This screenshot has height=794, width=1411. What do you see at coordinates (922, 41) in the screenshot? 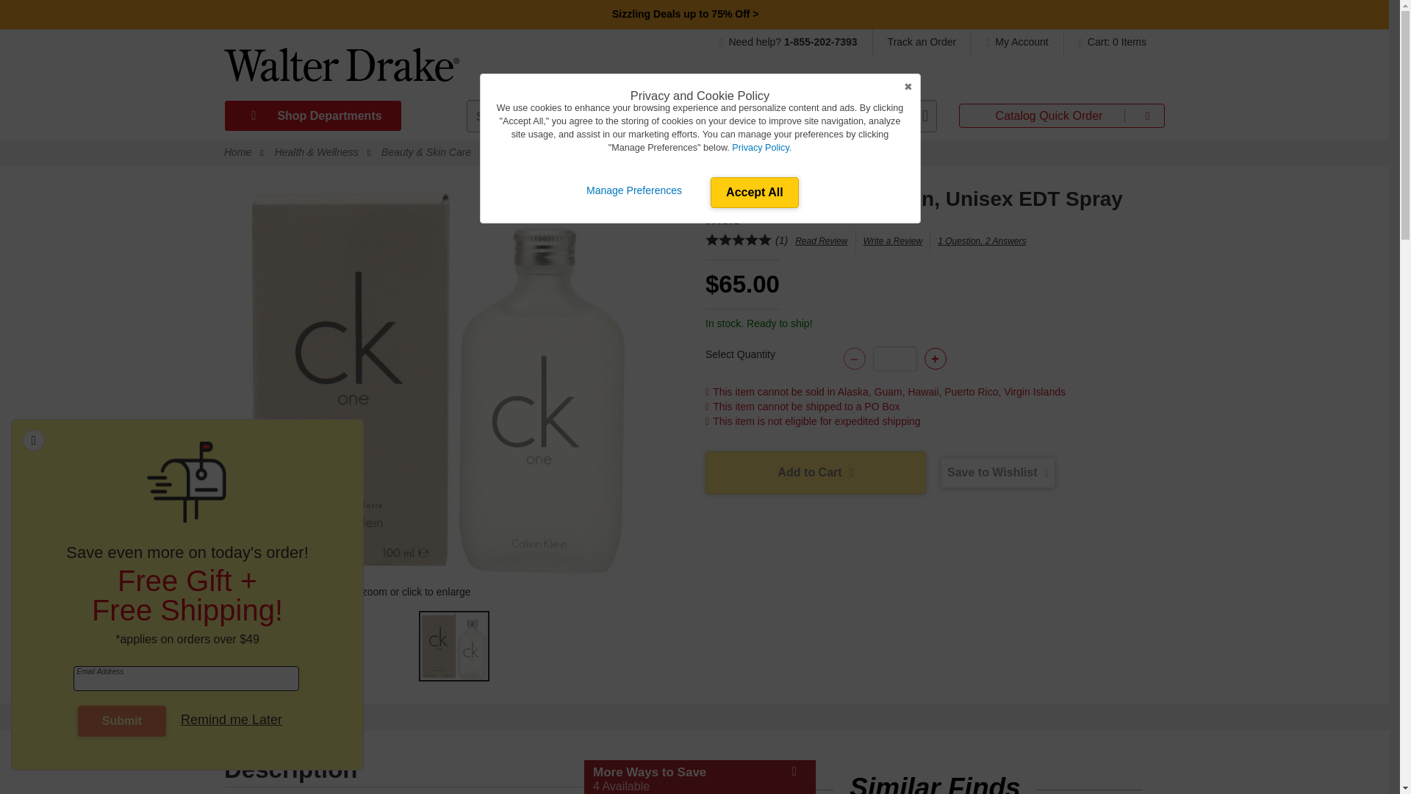
I see `Track an Order` at bounding box center [922, 41].